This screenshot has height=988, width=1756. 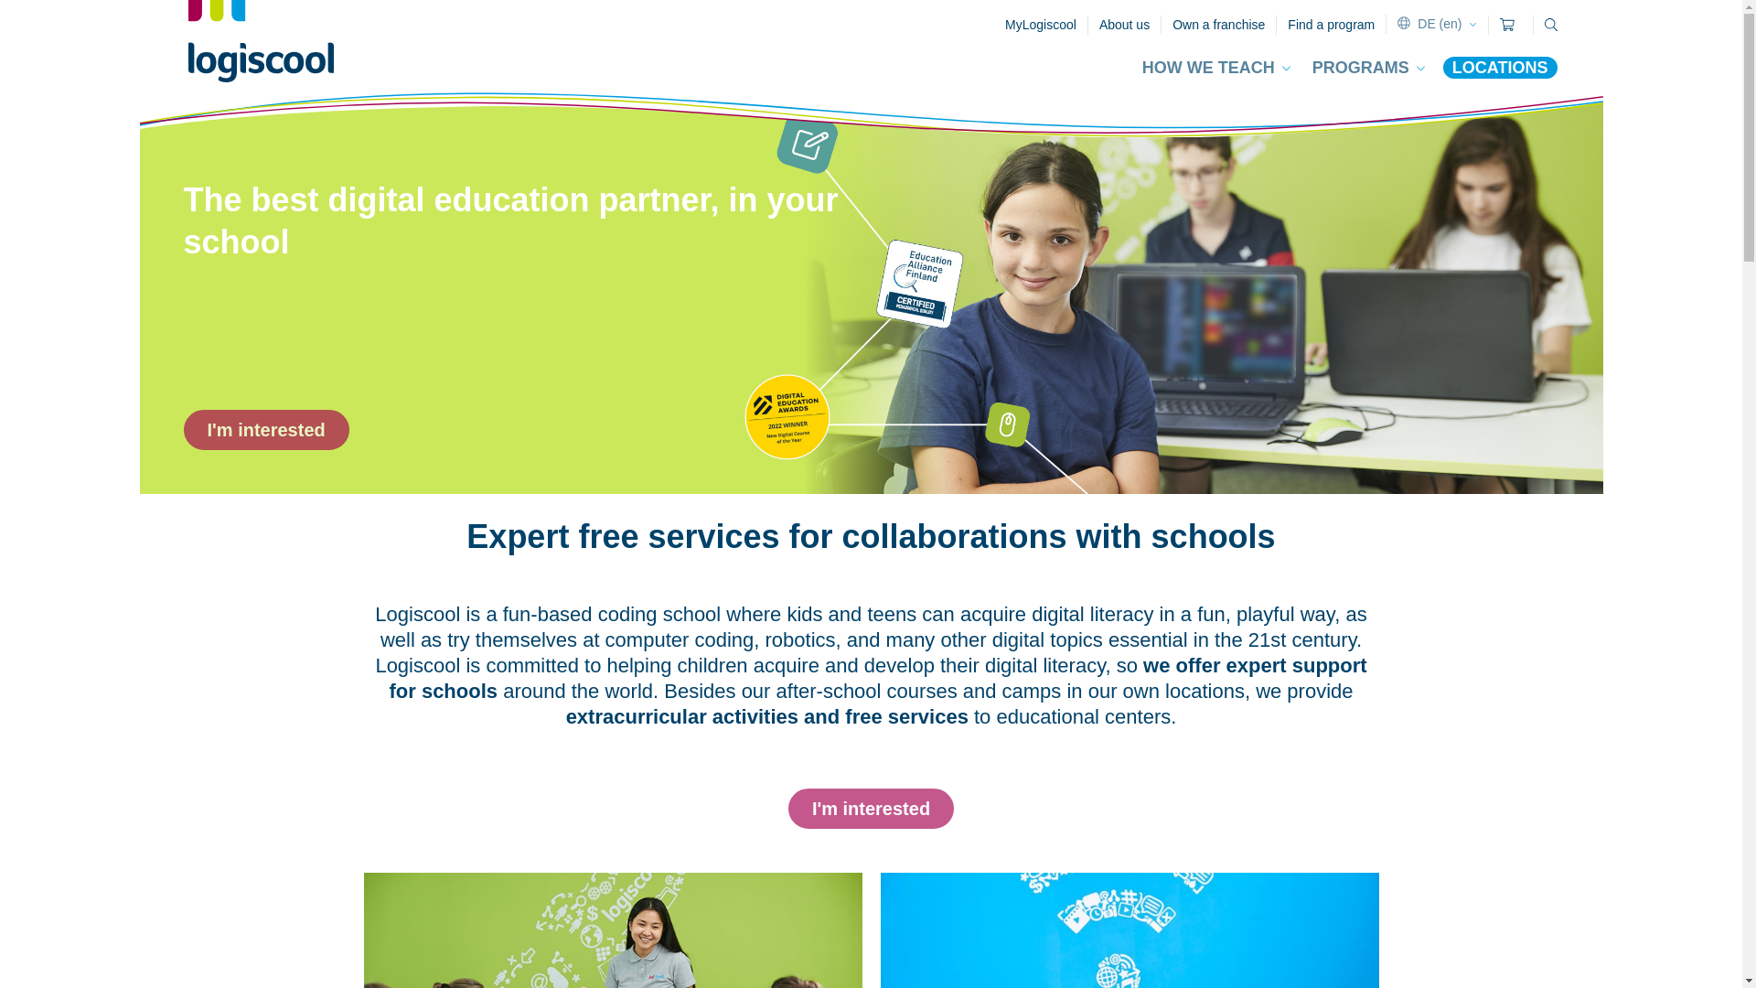 I want to click on HOW WE TEACH, so click(x=1216, y=68).